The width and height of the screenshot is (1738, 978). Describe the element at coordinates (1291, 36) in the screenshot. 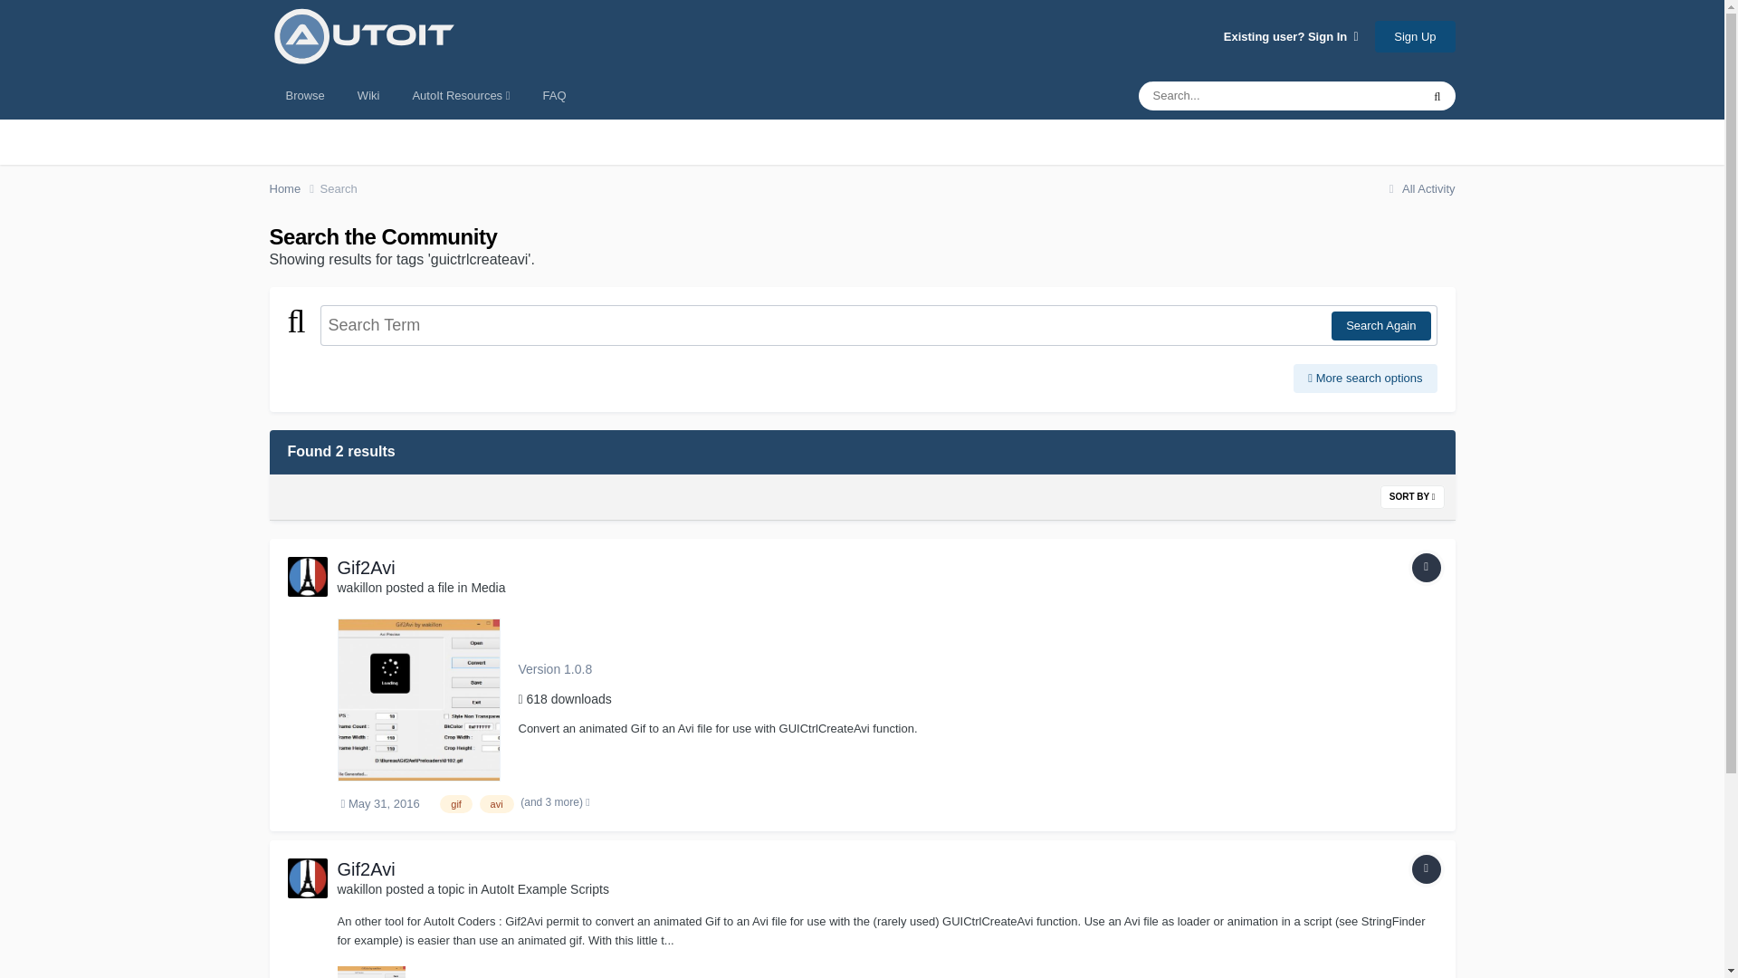

I see `Existing user? Sign In  ` at that location.